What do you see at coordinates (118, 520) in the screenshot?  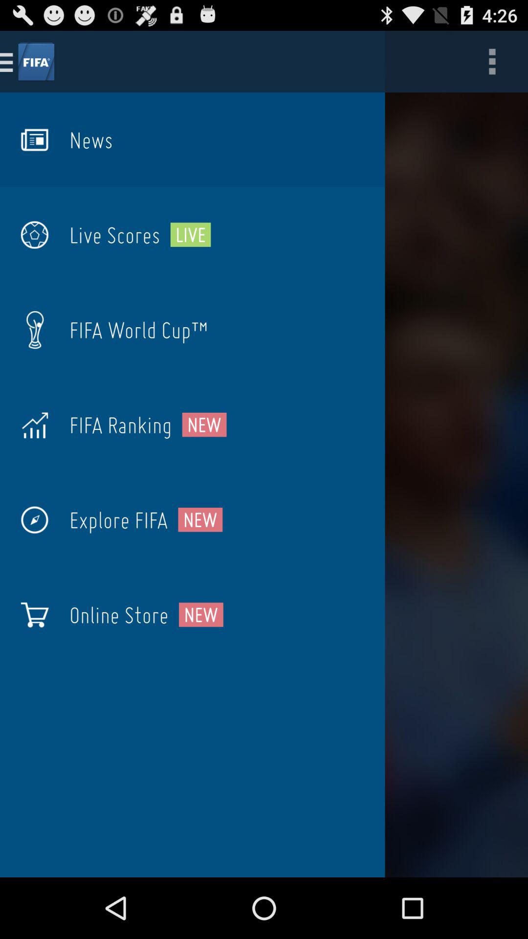 I see `choose explore fifa icon` at bounding box center [118, 520].